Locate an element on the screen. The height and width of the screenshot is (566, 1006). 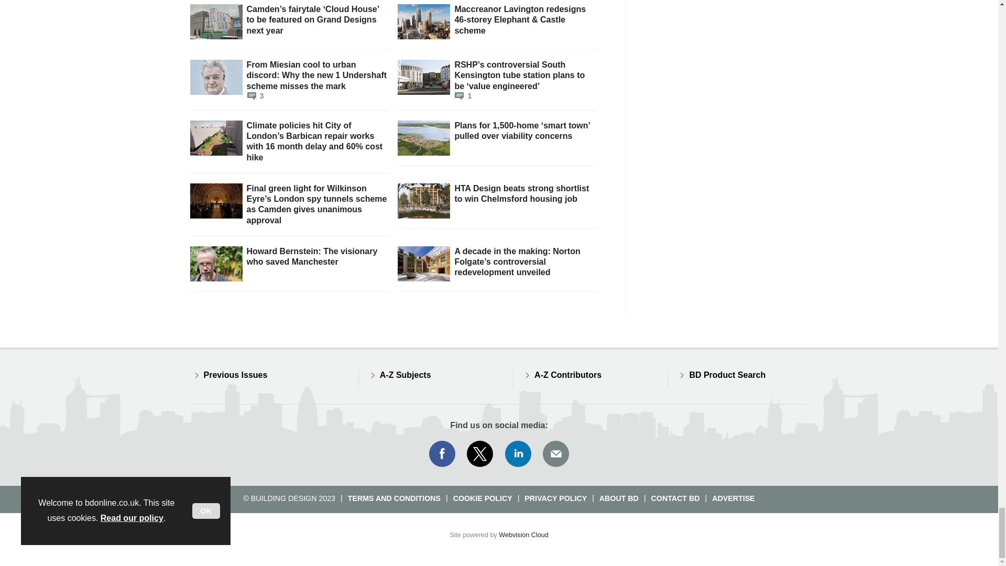
Connect with us on Facebook is located at coordinates (442, 454).